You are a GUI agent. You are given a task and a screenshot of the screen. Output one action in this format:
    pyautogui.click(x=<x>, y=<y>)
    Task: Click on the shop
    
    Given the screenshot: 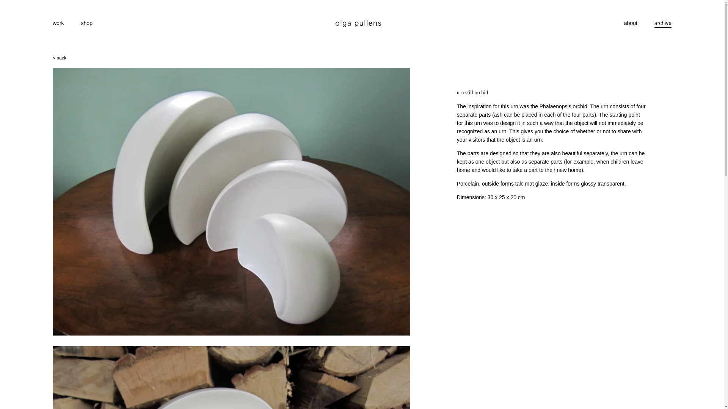 What is the action you would take?
    pyautogui.click(x=86, y=23)
    